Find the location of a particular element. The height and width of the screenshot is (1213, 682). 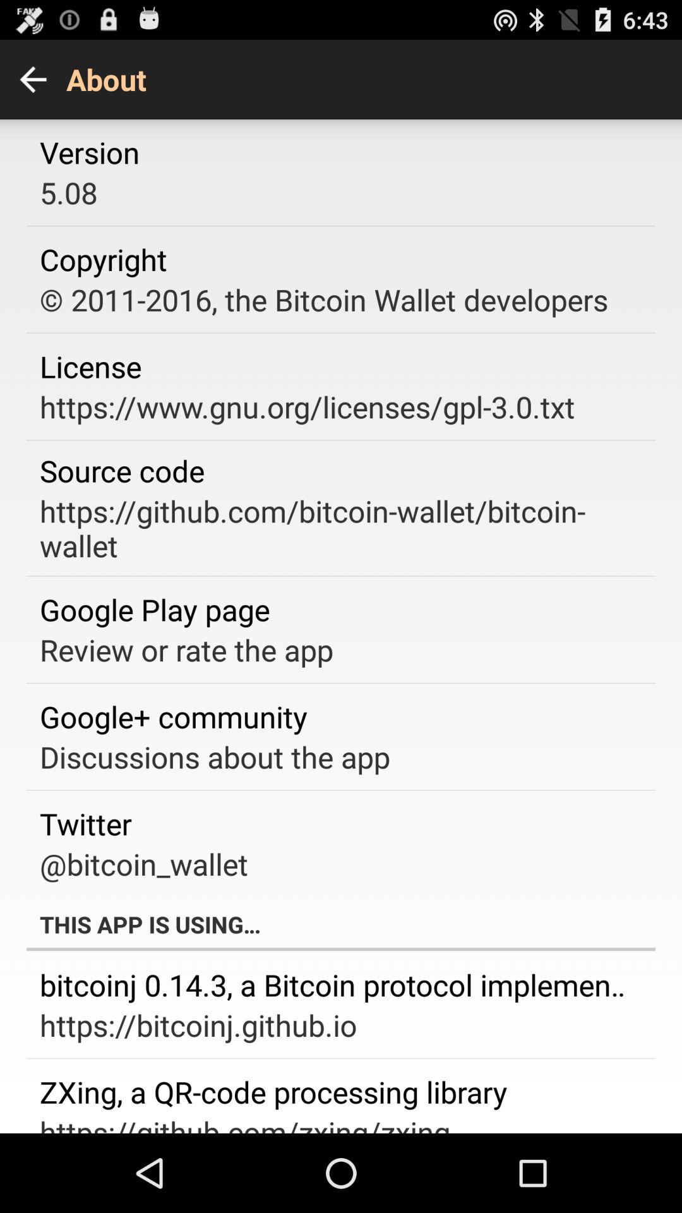

click the google+ community app is located at coordinates (173, 716).